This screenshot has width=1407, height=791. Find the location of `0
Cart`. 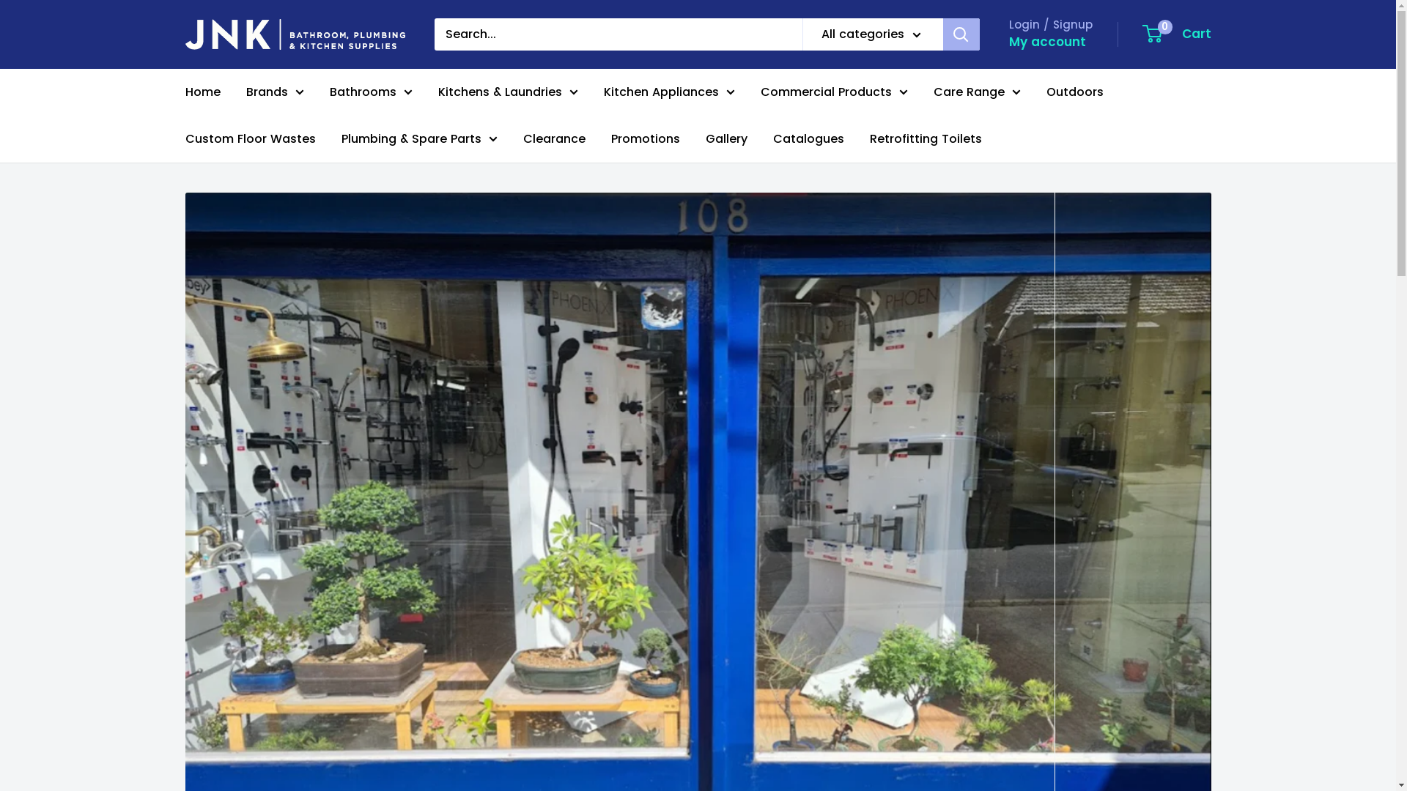

0
Cart is located at coordinates (1177, 34).